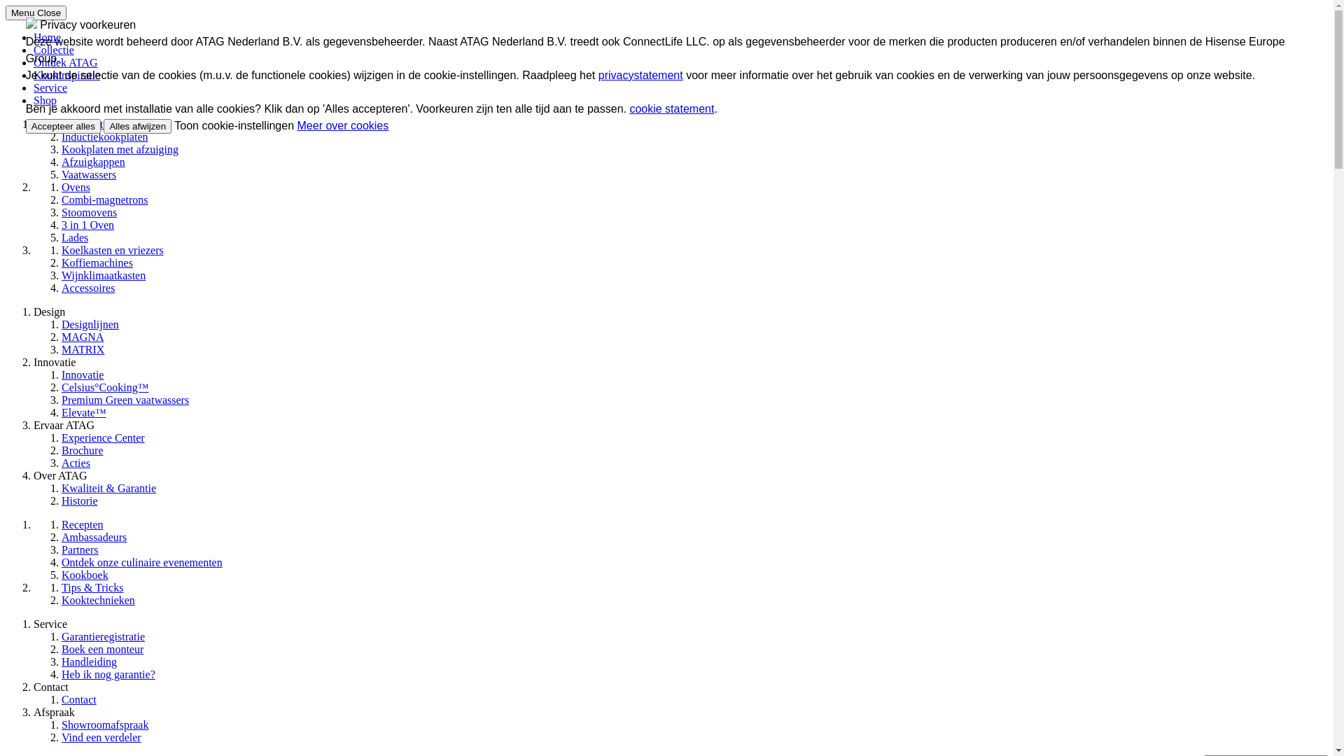  Describe the element at coordinates (75, 238) in the screenshot. I see `Lades` at that location.